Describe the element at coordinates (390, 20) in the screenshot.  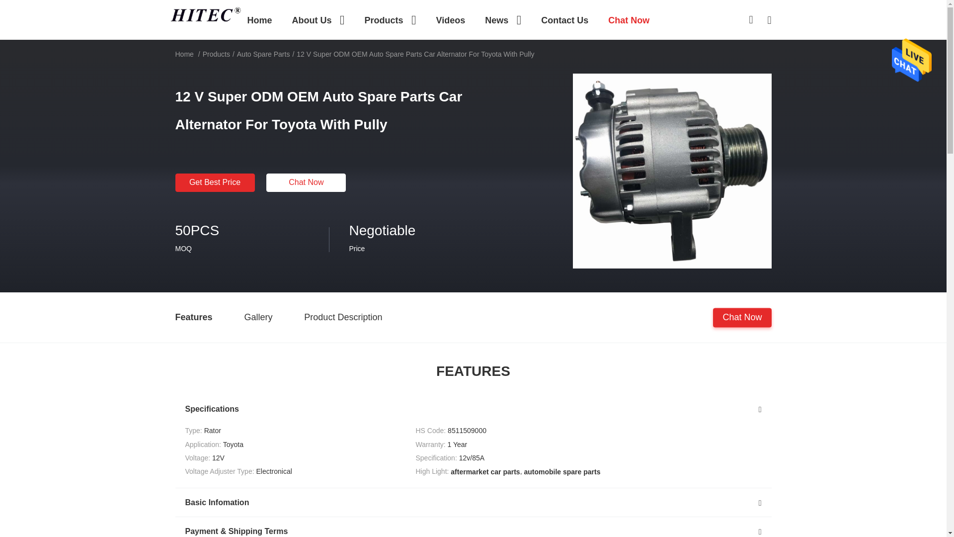
I see `Products` at that location.